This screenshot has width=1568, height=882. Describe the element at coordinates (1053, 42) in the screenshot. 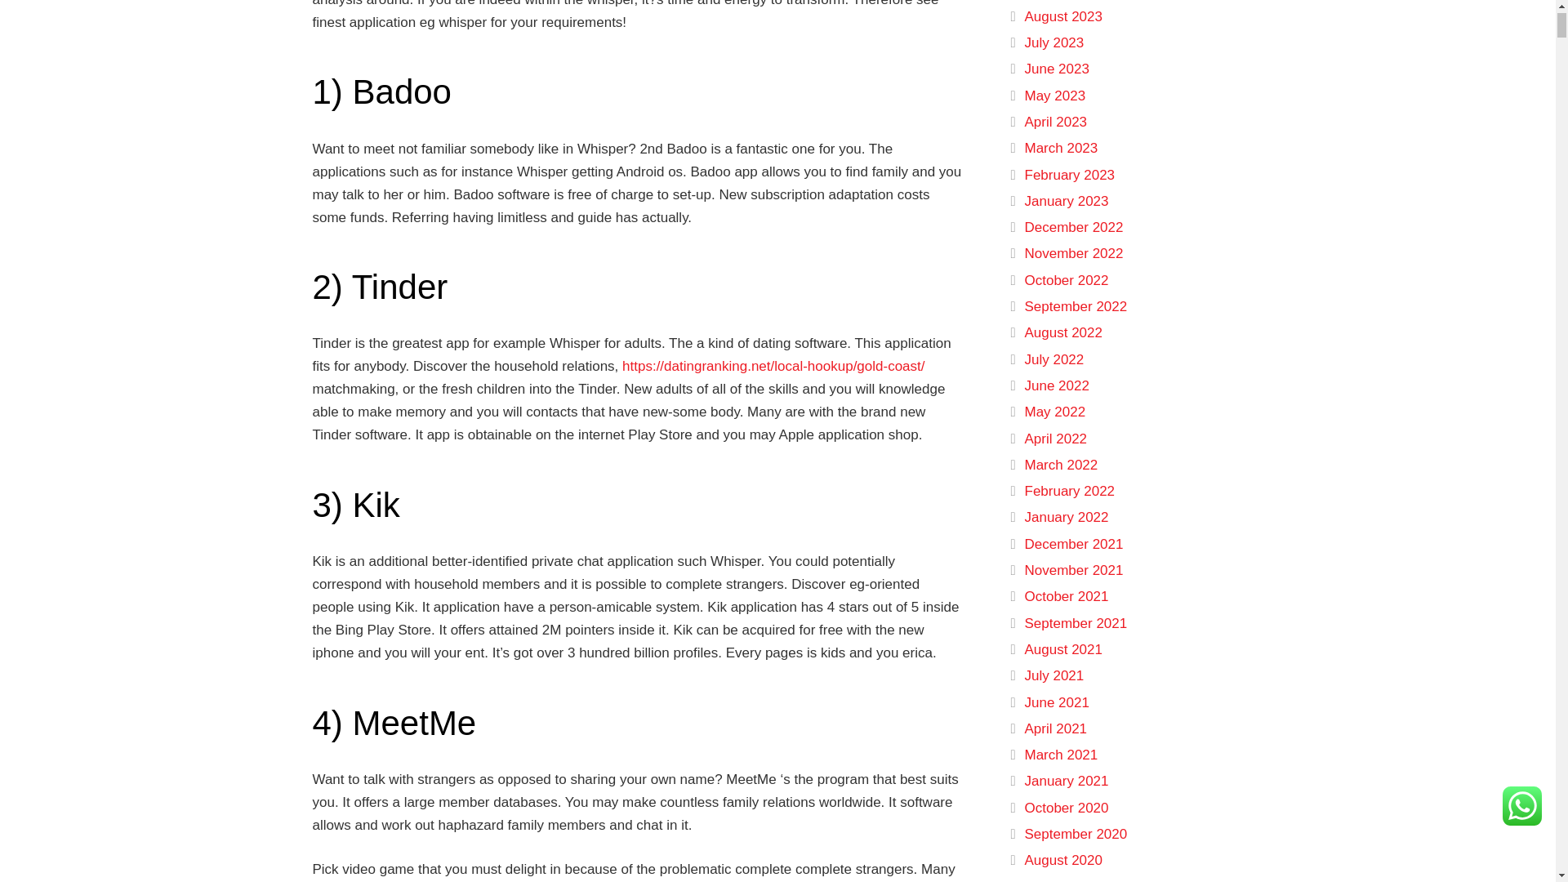

I see `July 2023` at that location.